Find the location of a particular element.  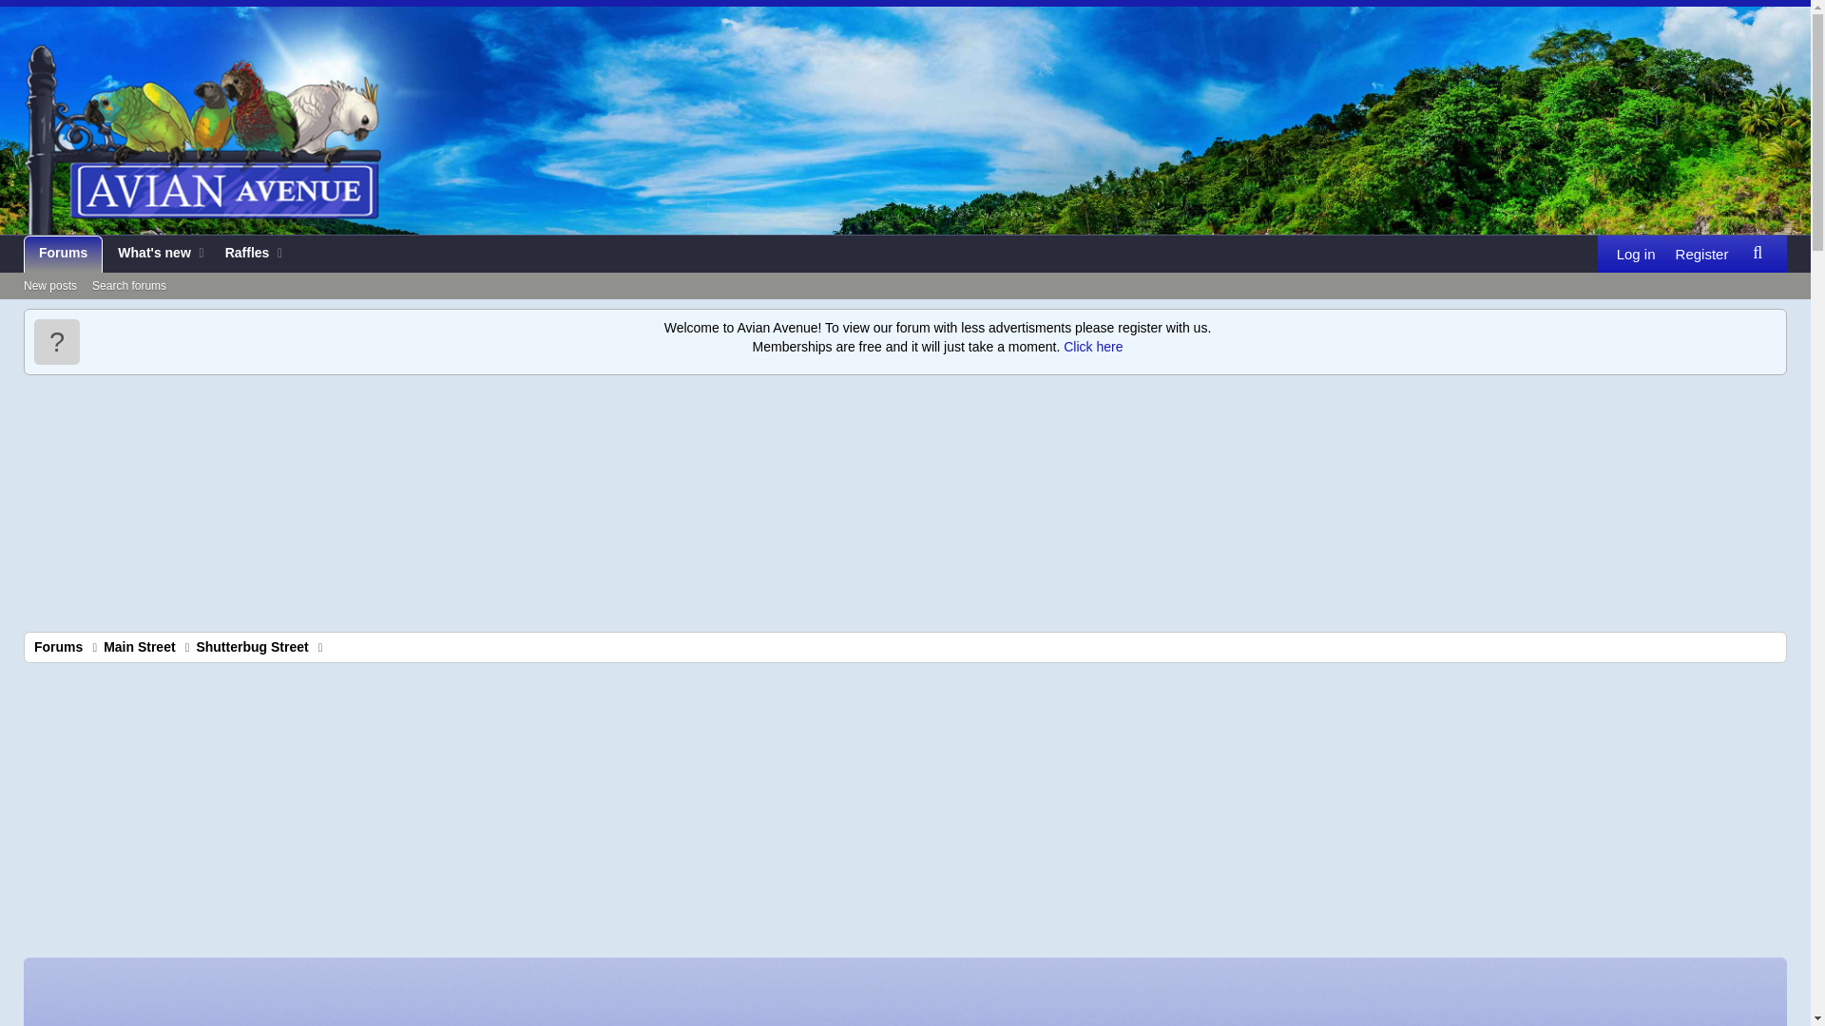

Search is located at coordinates (1757, 253).